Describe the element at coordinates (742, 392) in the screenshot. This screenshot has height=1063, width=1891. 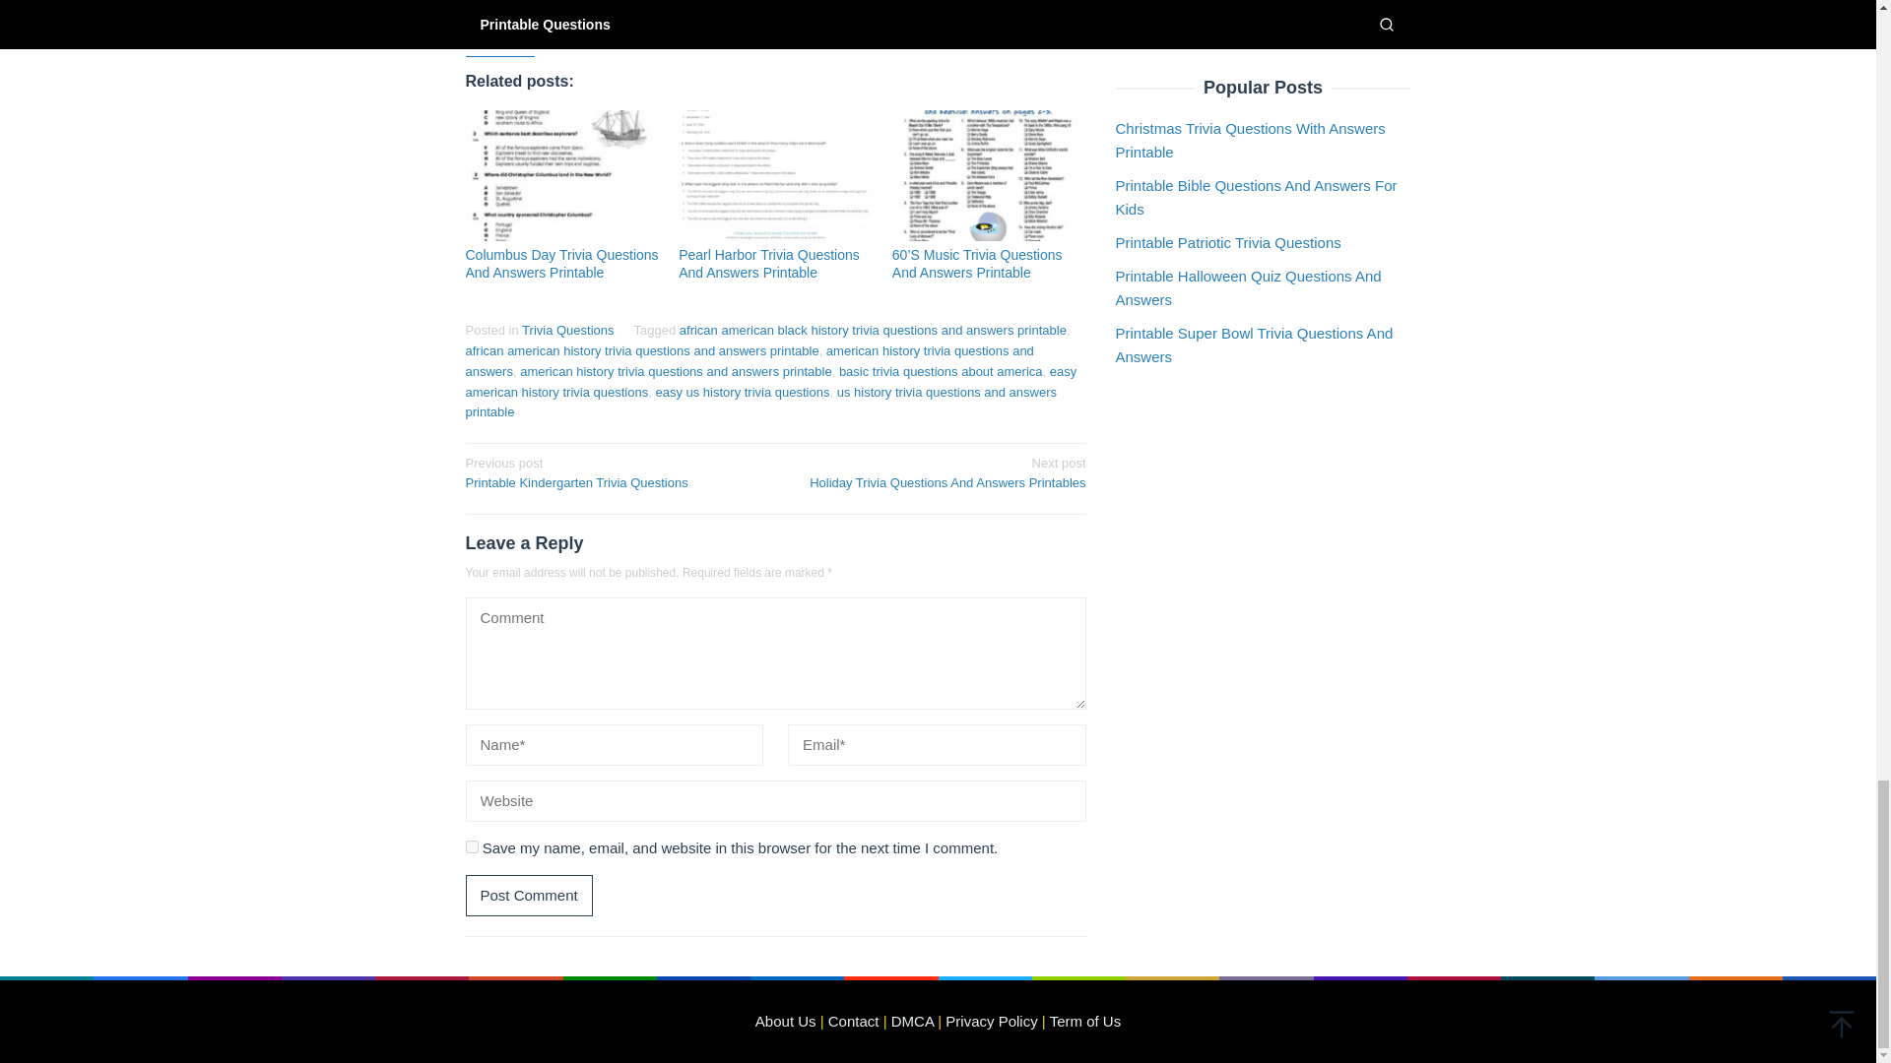
I see `easy us history trivia questions` at that location.